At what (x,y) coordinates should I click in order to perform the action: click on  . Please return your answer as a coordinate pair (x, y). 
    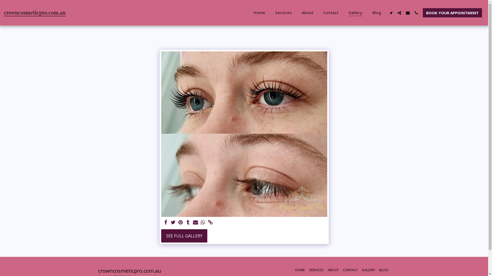
    Looking at the image, I should click on (180, 222).